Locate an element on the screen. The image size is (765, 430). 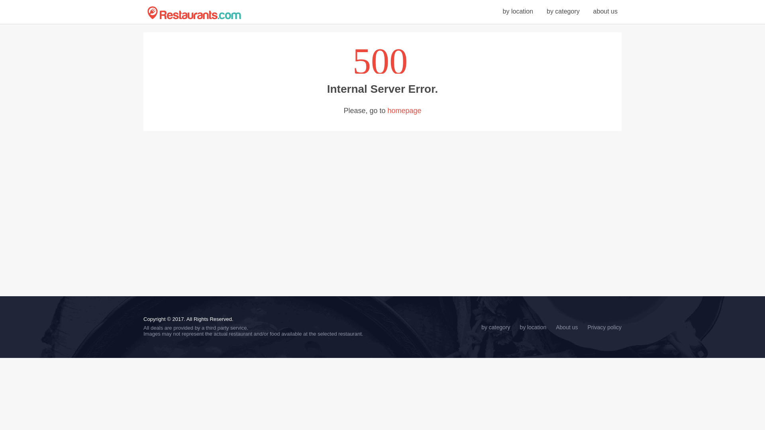
by location is located at coordinates (532, 327).